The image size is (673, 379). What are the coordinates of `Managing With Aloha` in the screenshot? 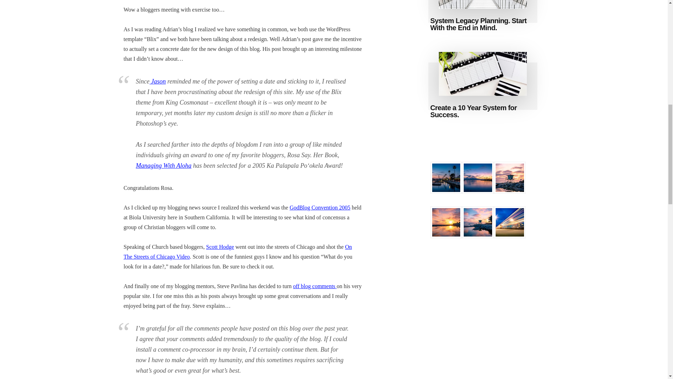 It's located at (164, 166).